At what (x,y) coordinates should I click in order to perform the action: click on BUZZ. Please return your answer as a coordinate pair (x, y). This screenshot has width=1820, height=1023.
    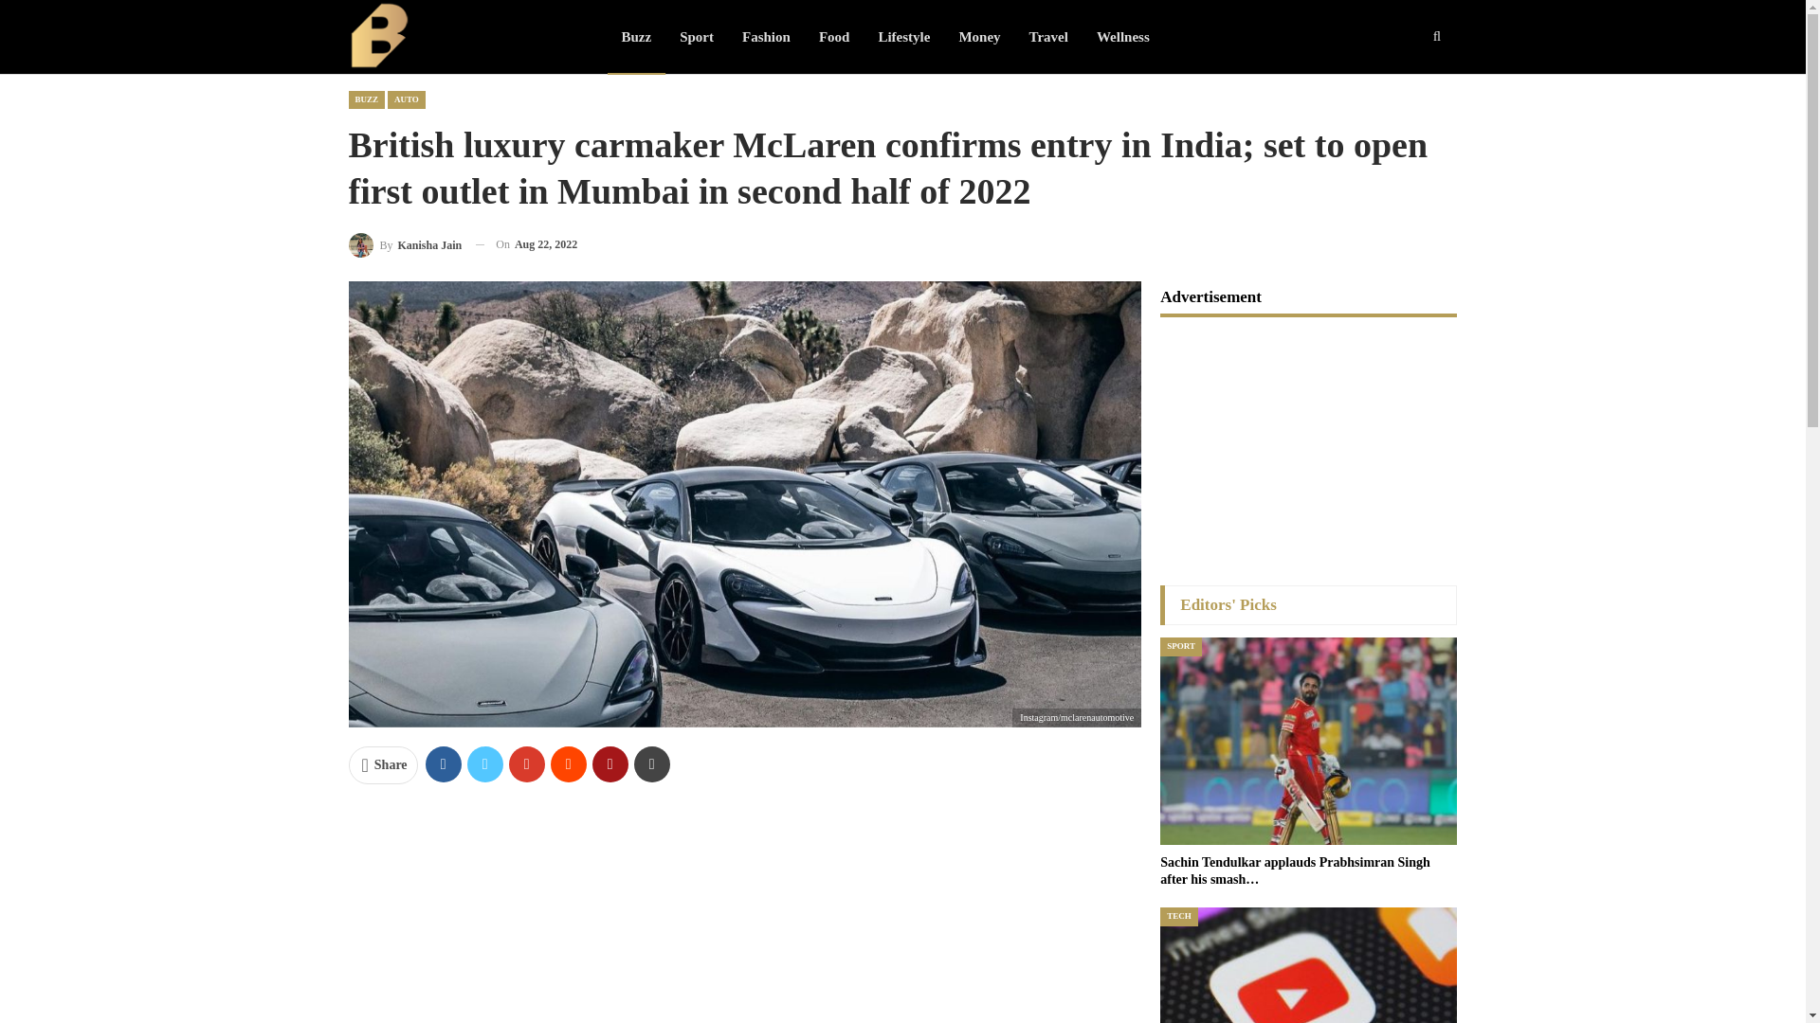
    Looking at the image, I should click on (368, 99).